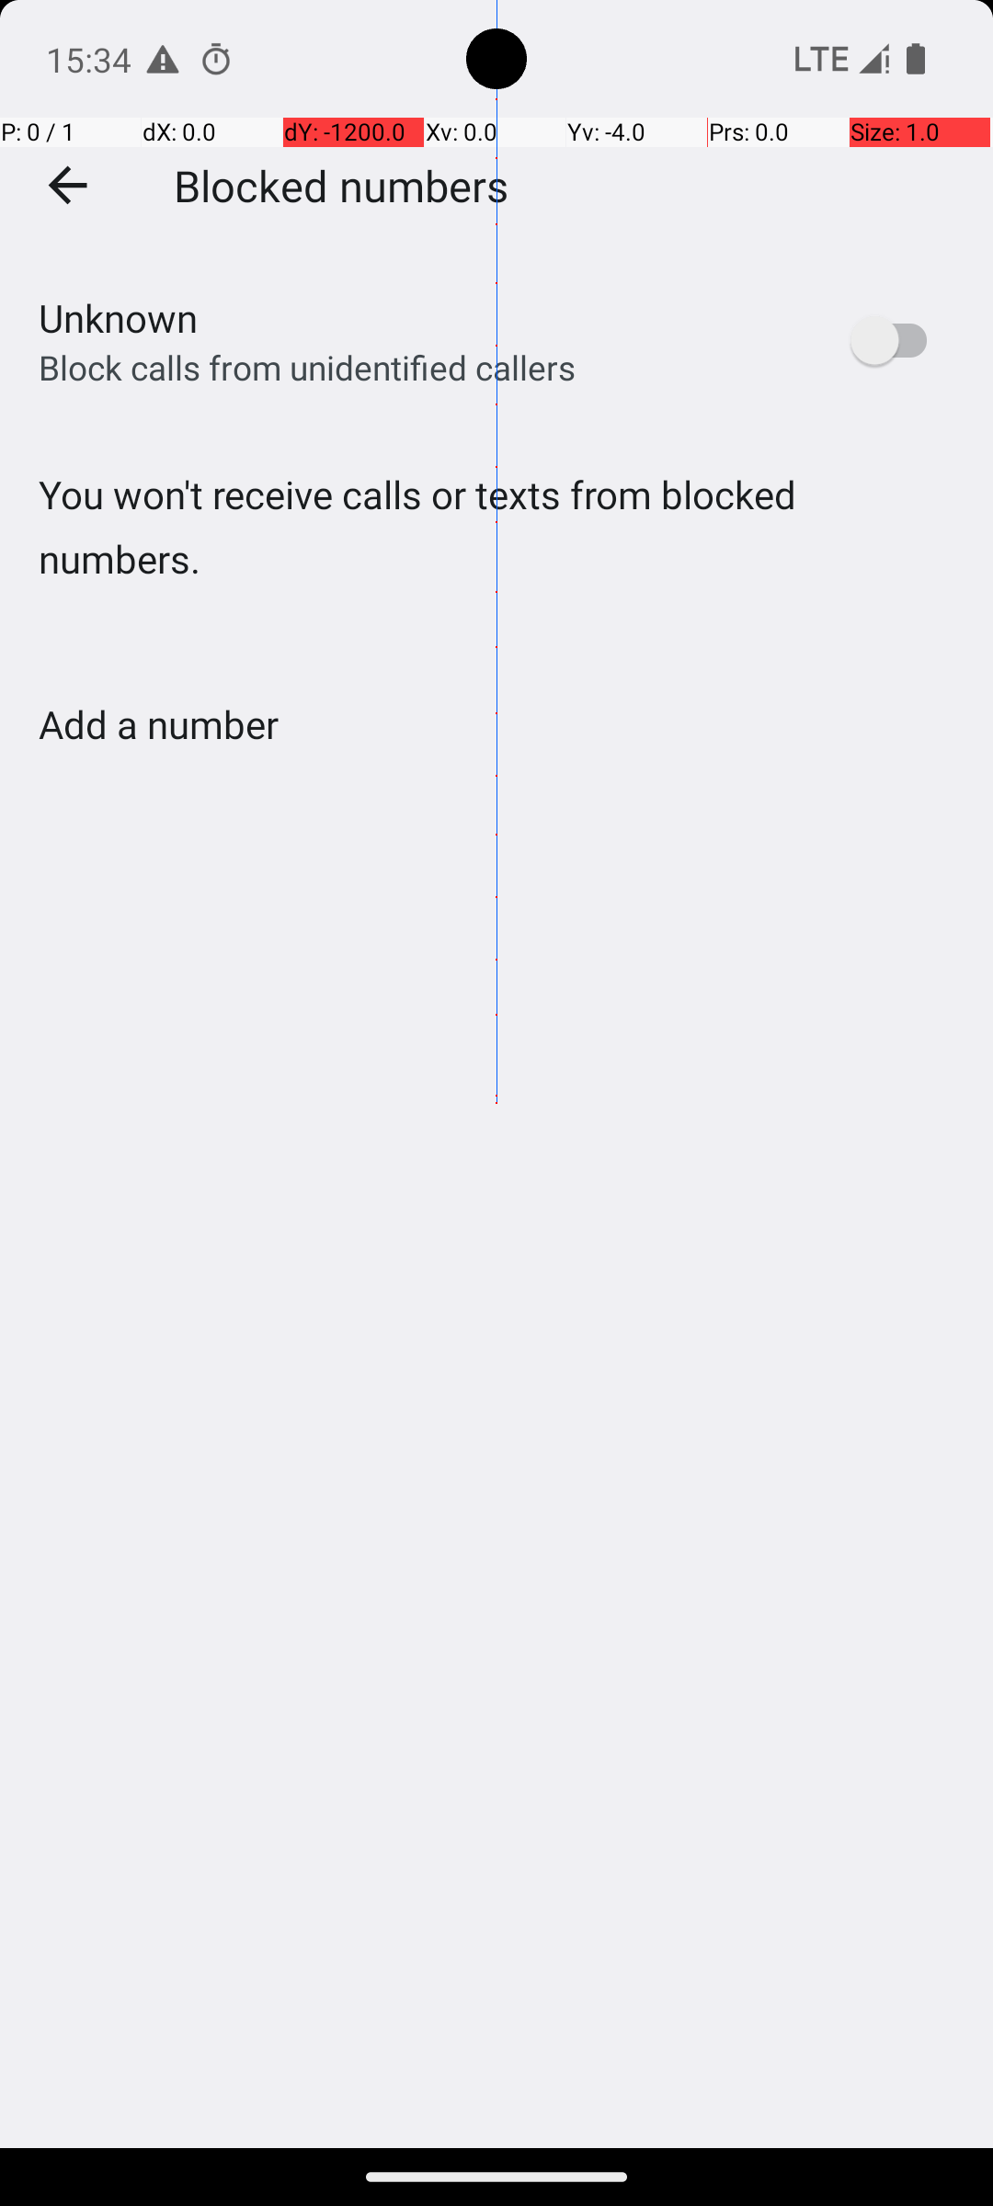  Describe the element at coordinates (341, 185) in the screenshot. I see `Blocked numbers` at that location.